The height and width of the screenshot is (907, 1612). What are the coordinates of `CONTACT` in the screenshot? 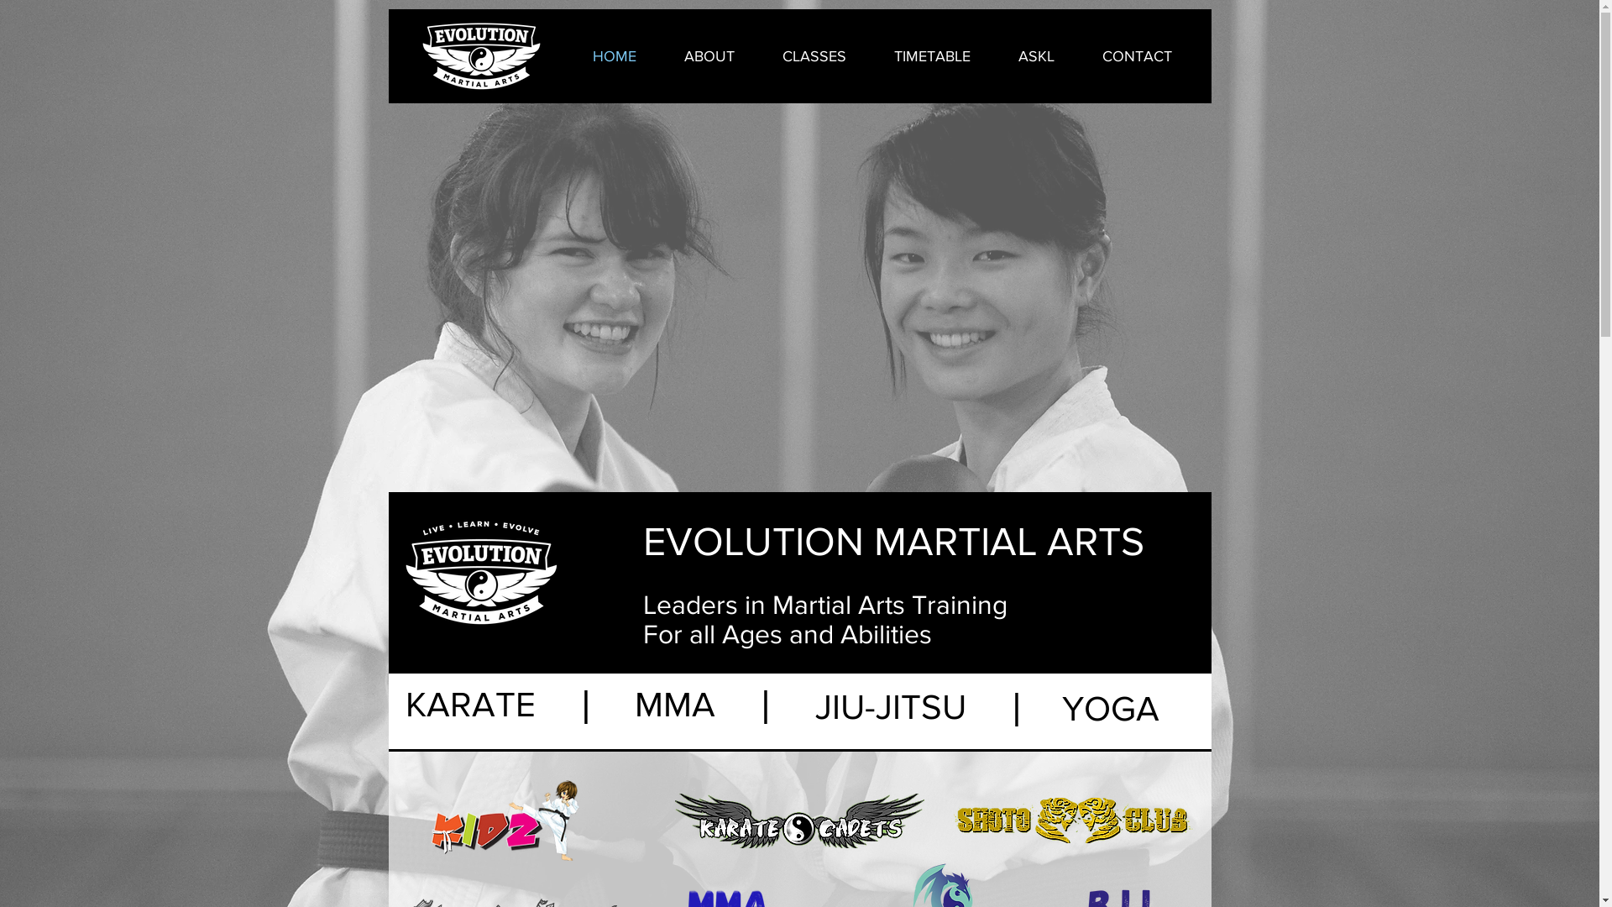 It's located at (1137, 56).